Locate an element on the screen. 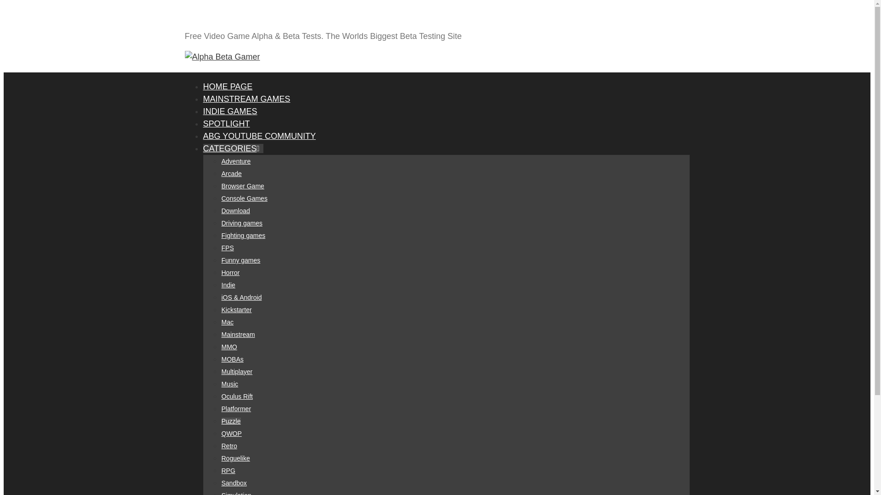 This screenshot has height=495, width=881. Kickstarter is located at coordinates (236, 310).